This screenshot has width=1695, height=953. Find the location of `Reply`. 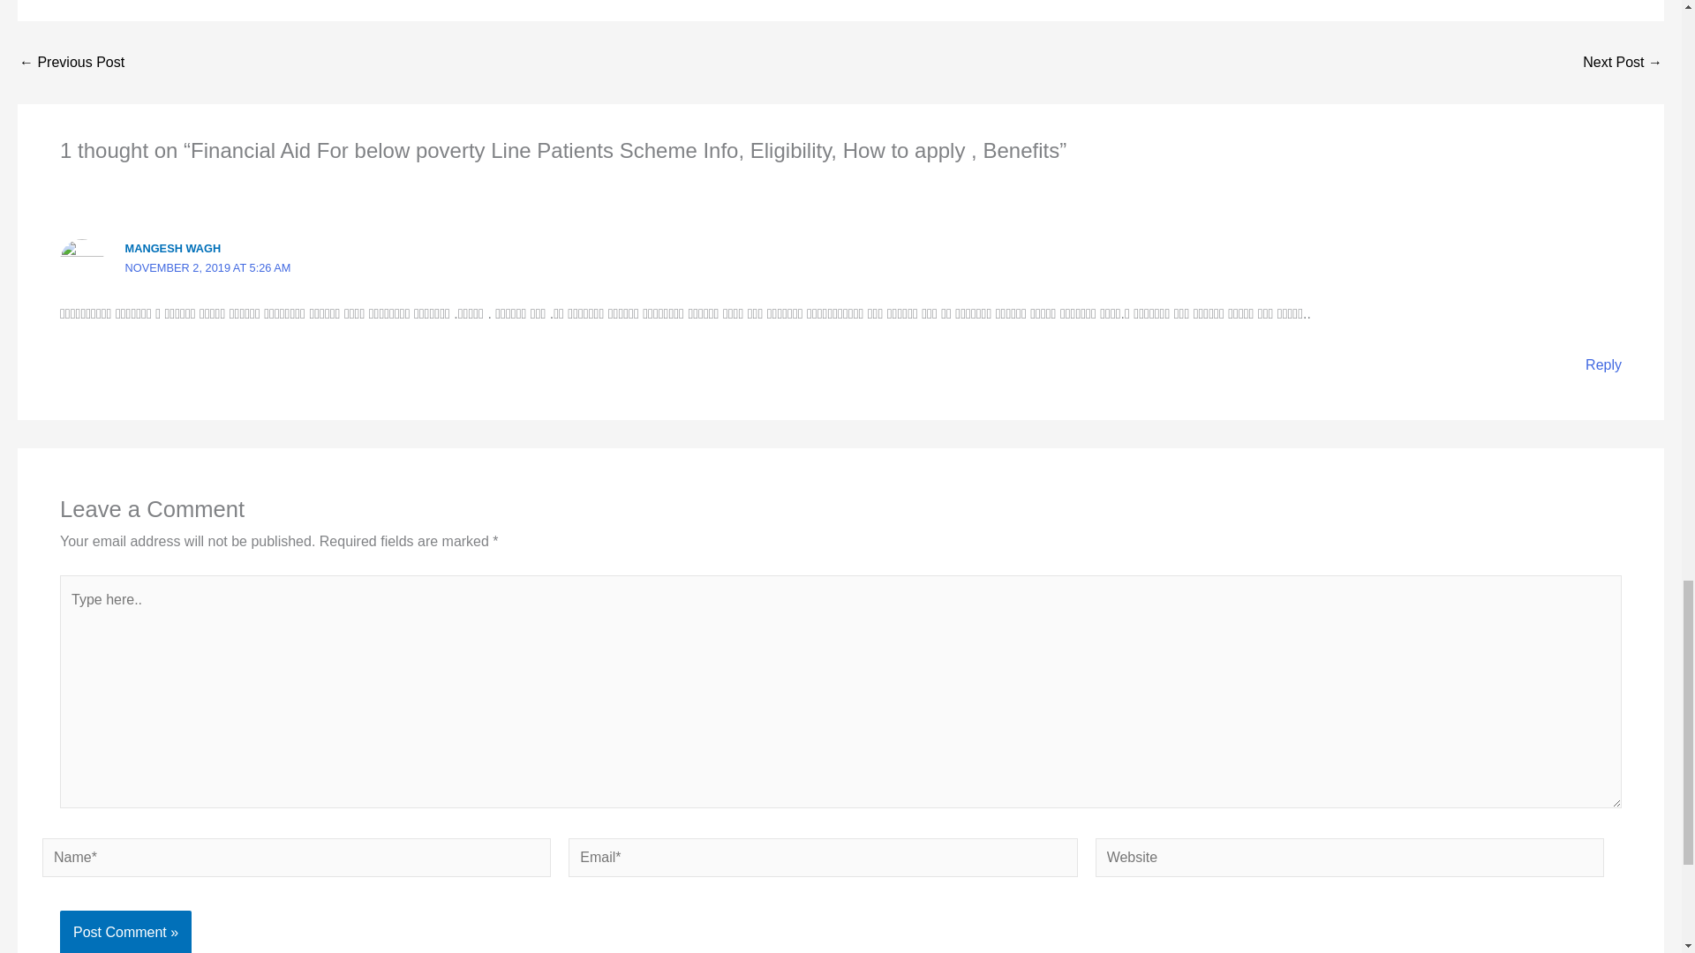

Reply is located at coordinates (1603, 365).